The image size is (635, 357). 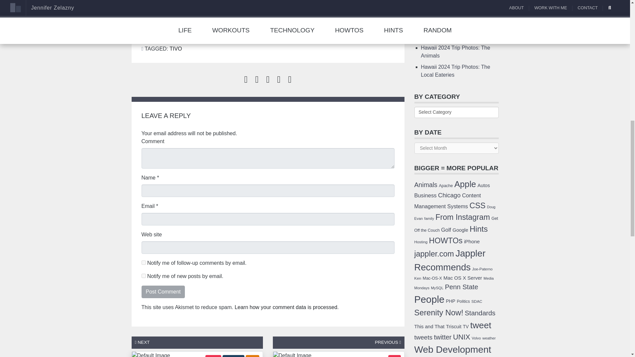 What do you see at coordinates (142, 342) in the screenshot?
I see `NEXT` at bounding box center [142, 342].